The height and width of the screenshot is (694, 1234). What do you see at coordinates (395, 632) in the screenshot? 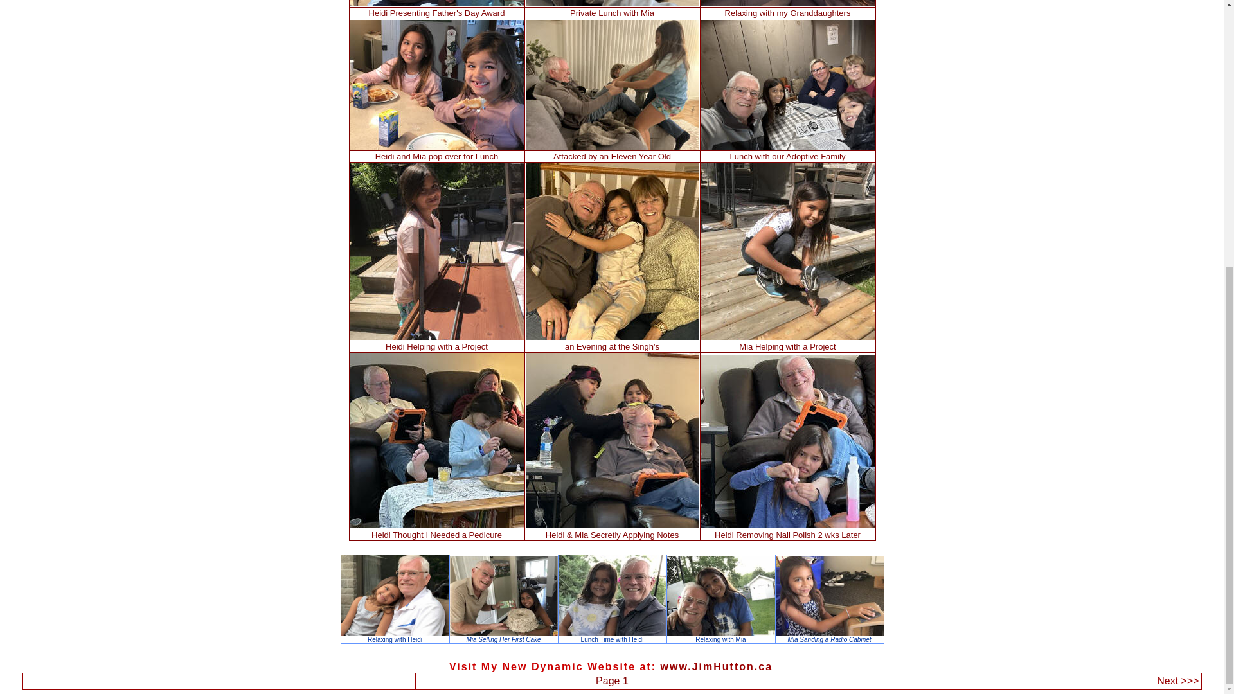
I see `Click Here to Enlarge` at bounding box center [395, 632].